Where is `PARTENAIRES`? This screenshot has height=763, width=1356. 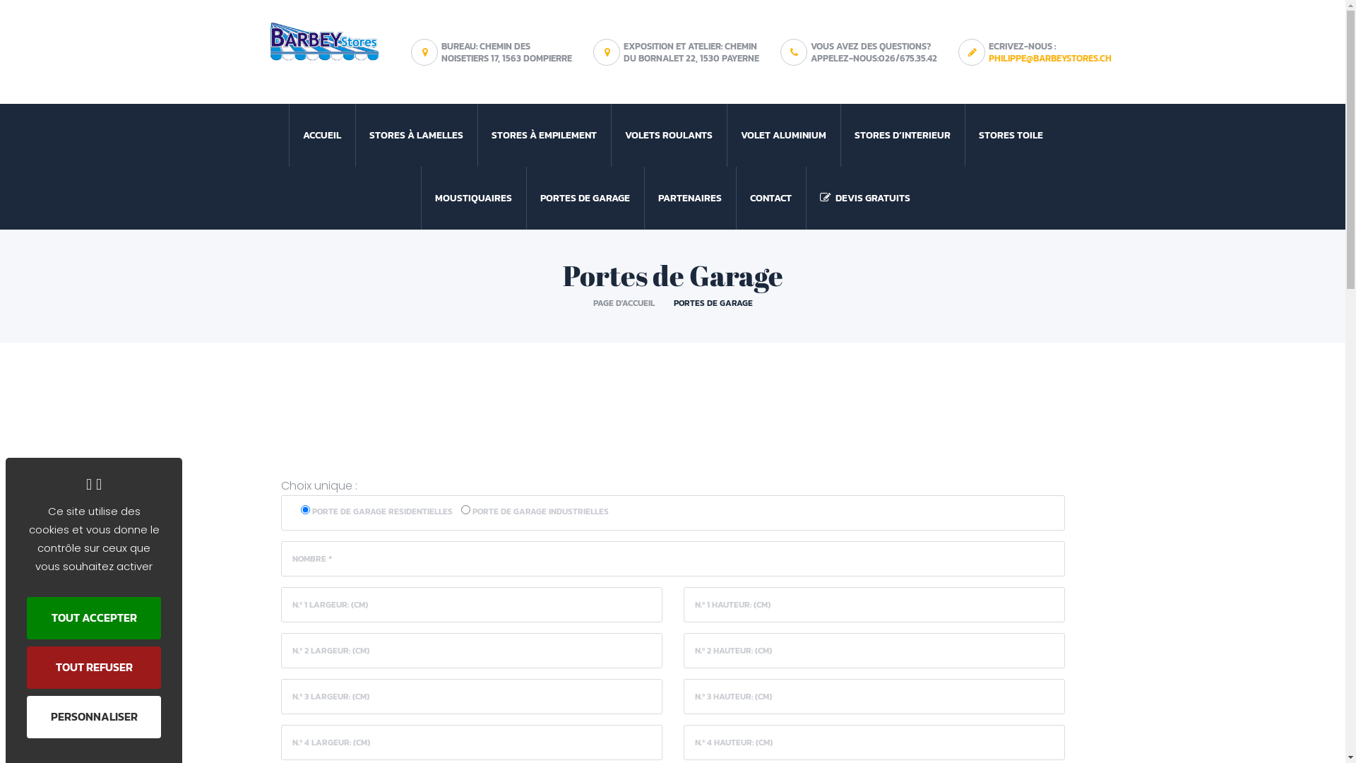
PARTENAIRES is located at coordinates (690, 198).